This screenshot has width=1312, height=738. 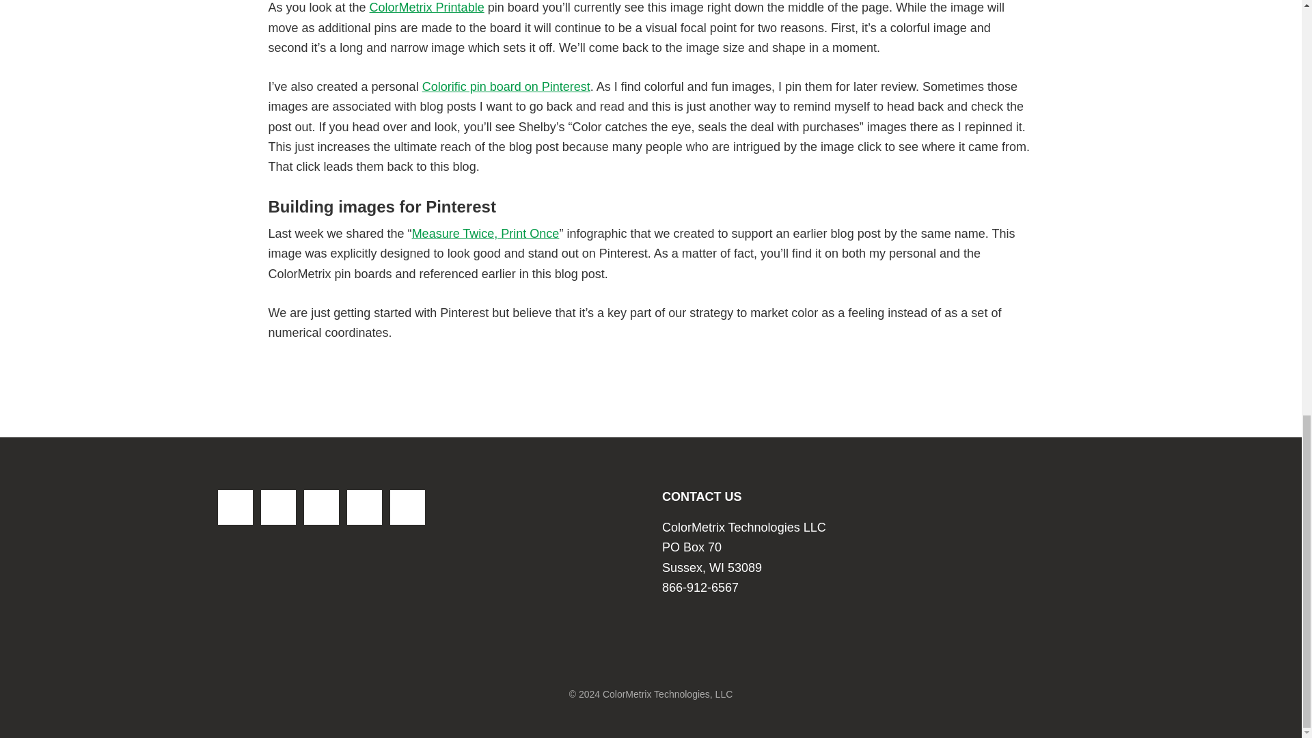 I want to click on Colorific pin board on Pinterest, so click(x=506, y=86).